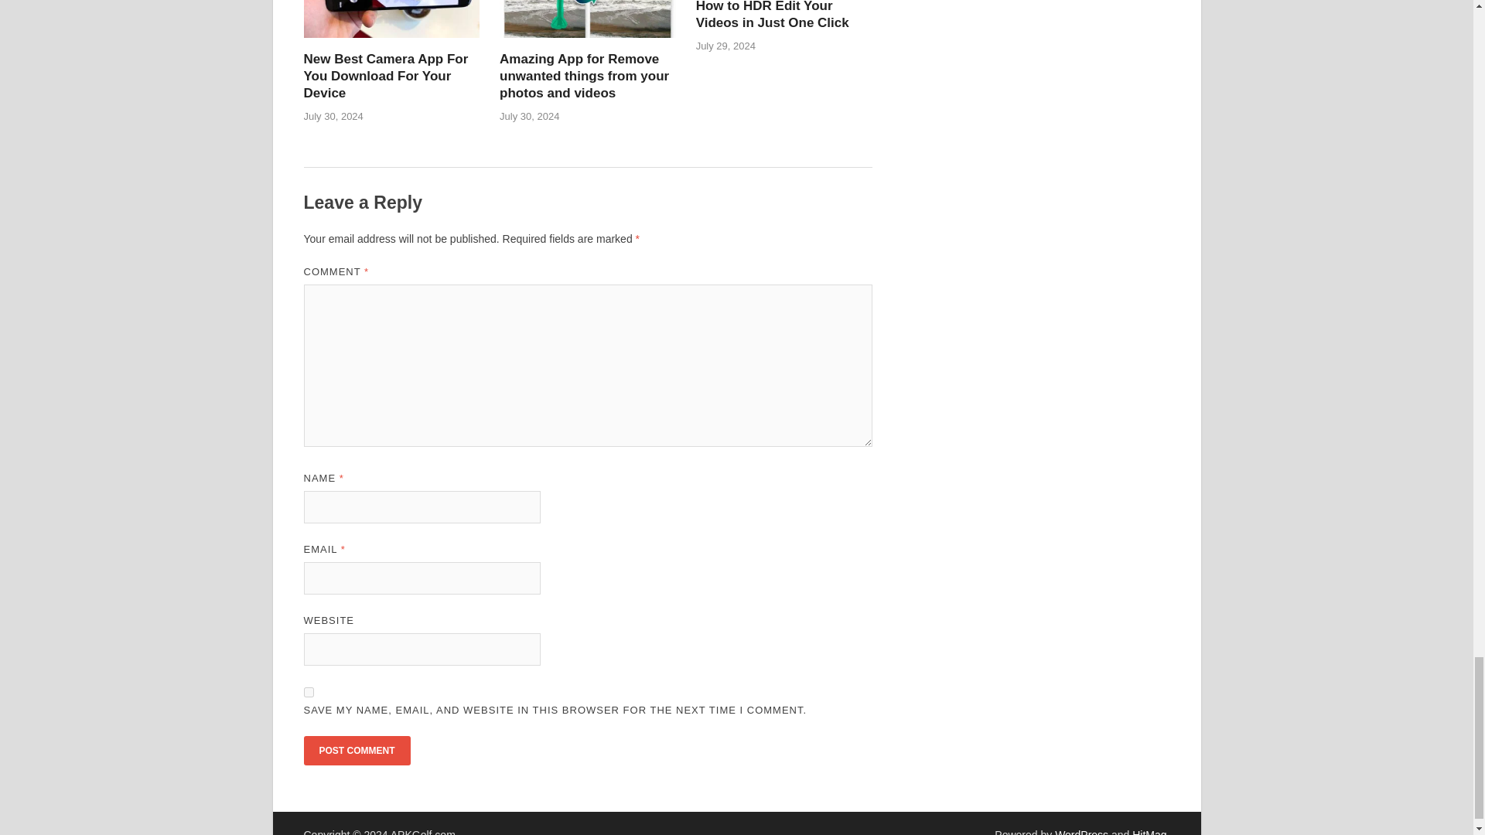  What do you see at coordinates (391, 19) in the screenshot?
I see `New Best Camera App For You Download For Your Device 2` at bounding box center [391, 19].